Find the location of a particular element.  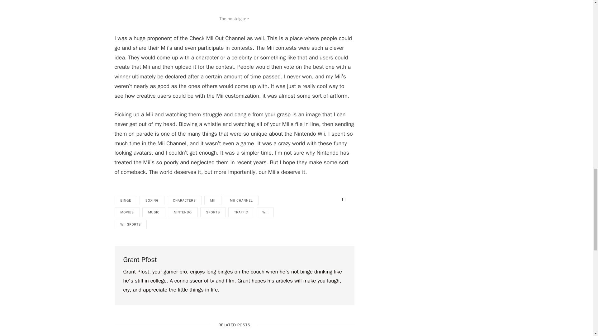

BOXING is located at coordinates (152, 200).